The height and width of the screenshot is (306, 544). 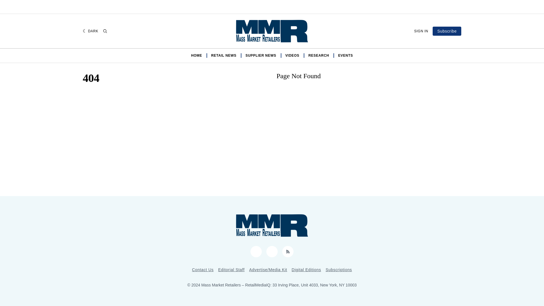 I want to click on LinkedIn, so click(x=272, y=252).